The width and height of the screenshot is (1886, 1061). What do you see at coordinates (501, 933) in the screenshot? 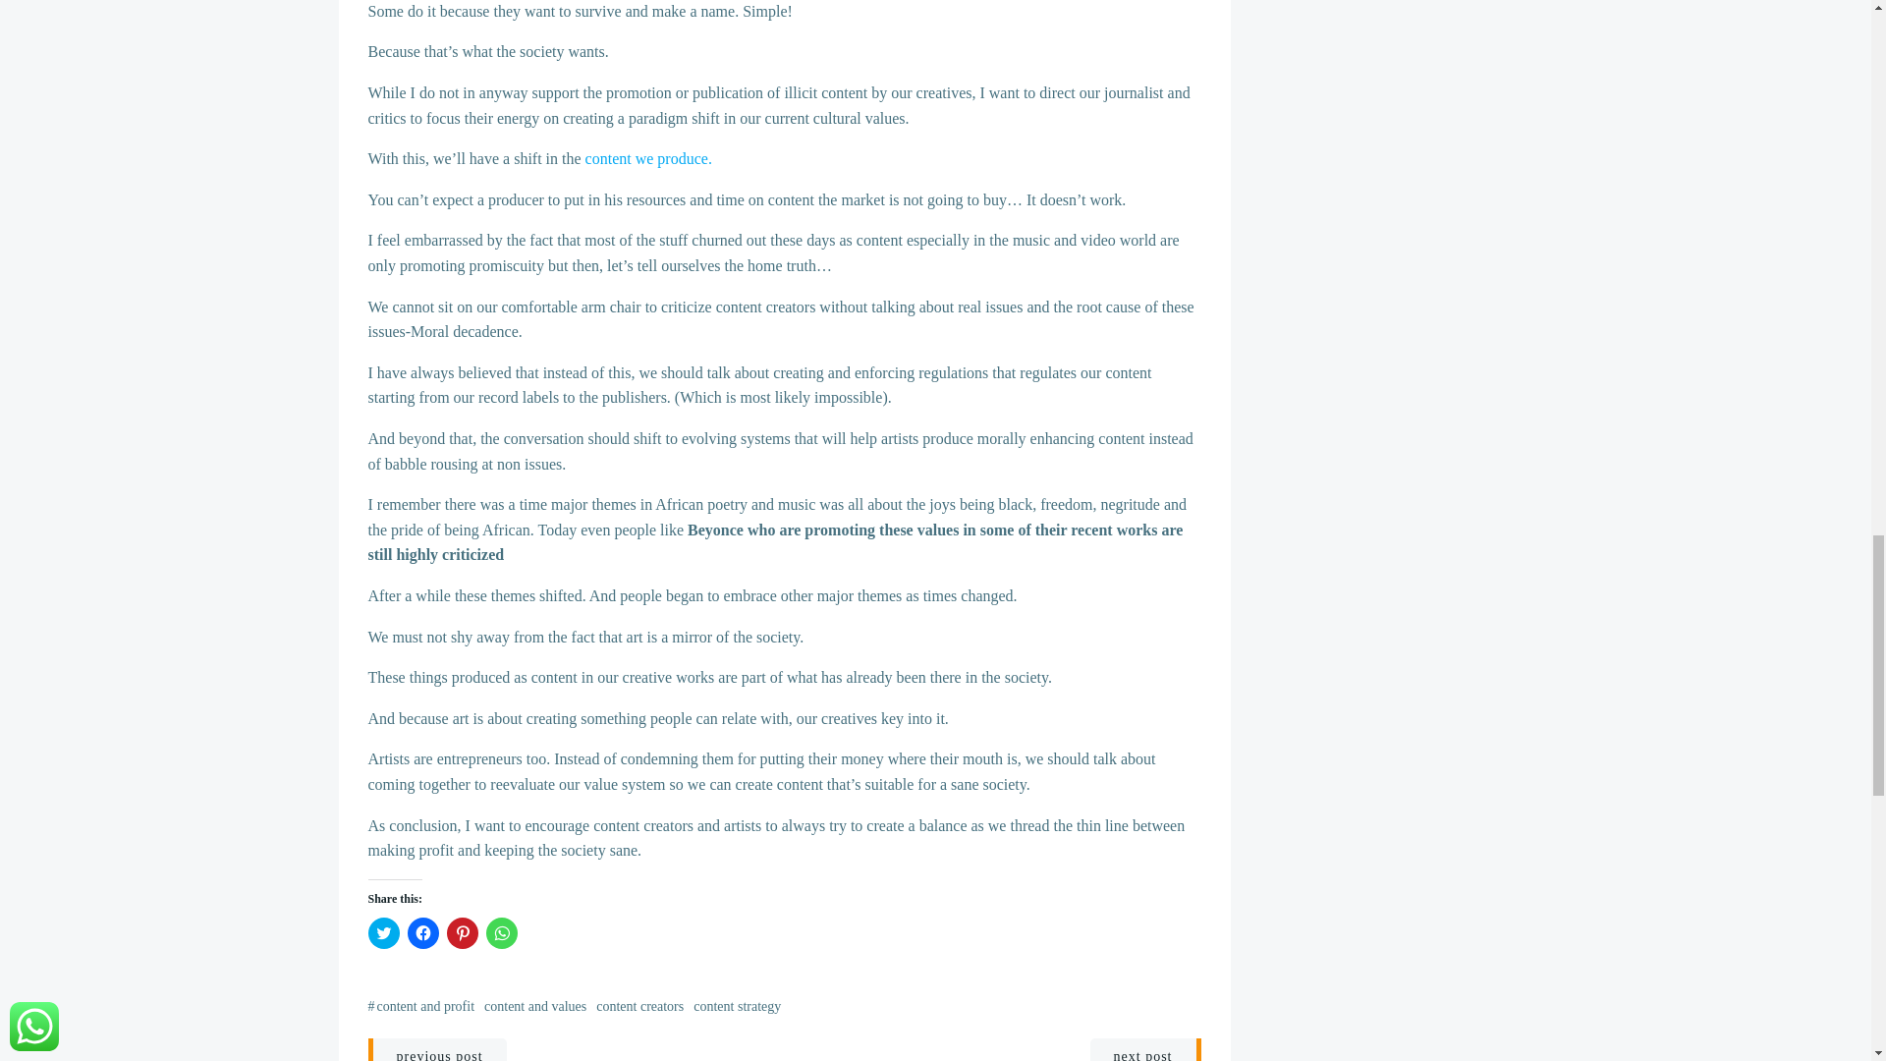
I see `Click to share on WhatsApp` at bounding box center [501, 933].